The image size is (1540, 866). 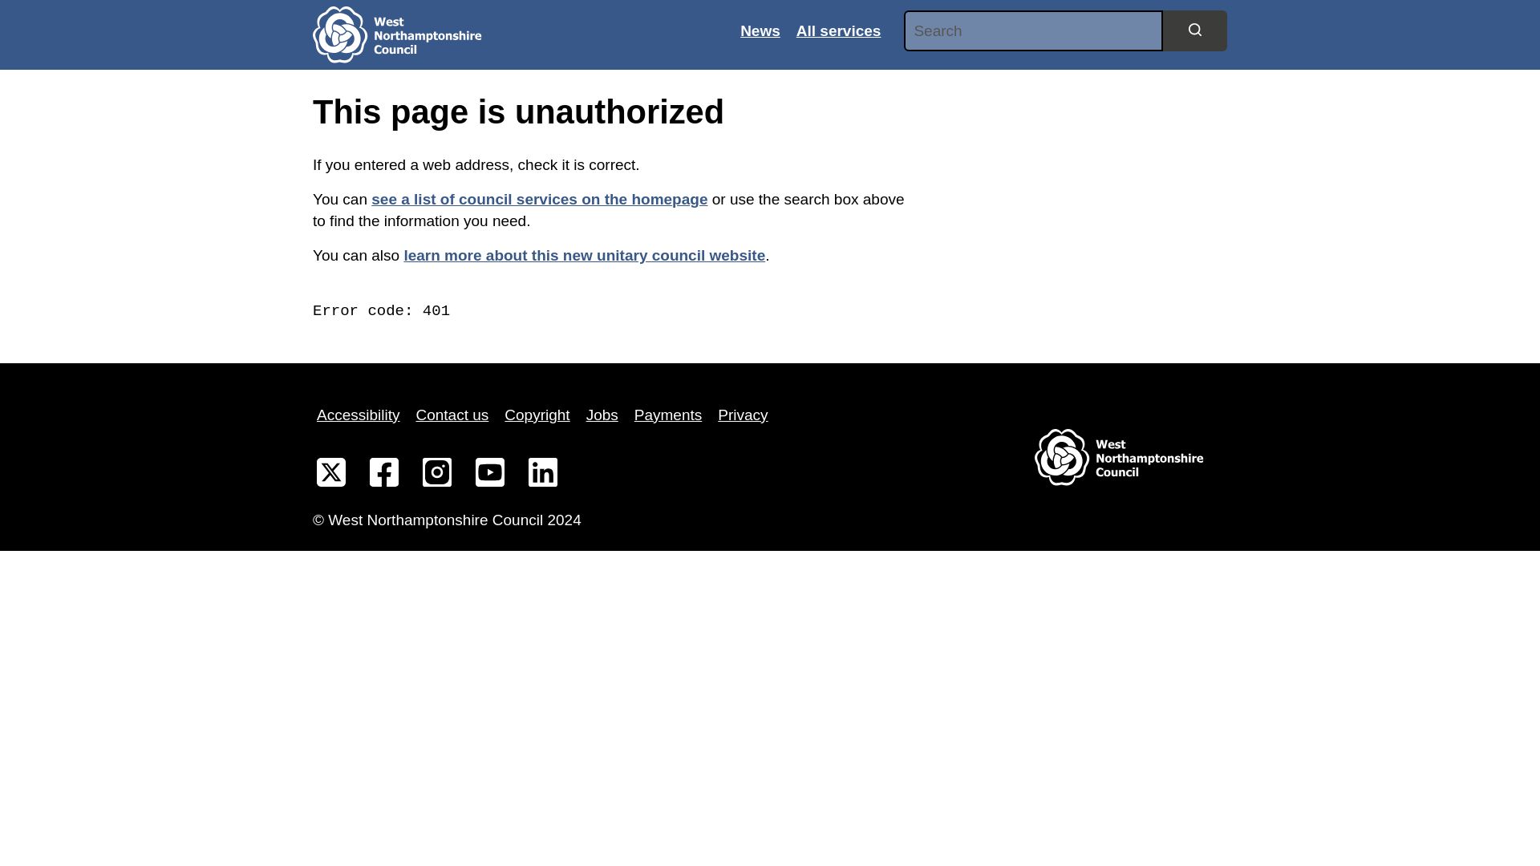 I want to click on Copyright, so click(x=537, y=415).